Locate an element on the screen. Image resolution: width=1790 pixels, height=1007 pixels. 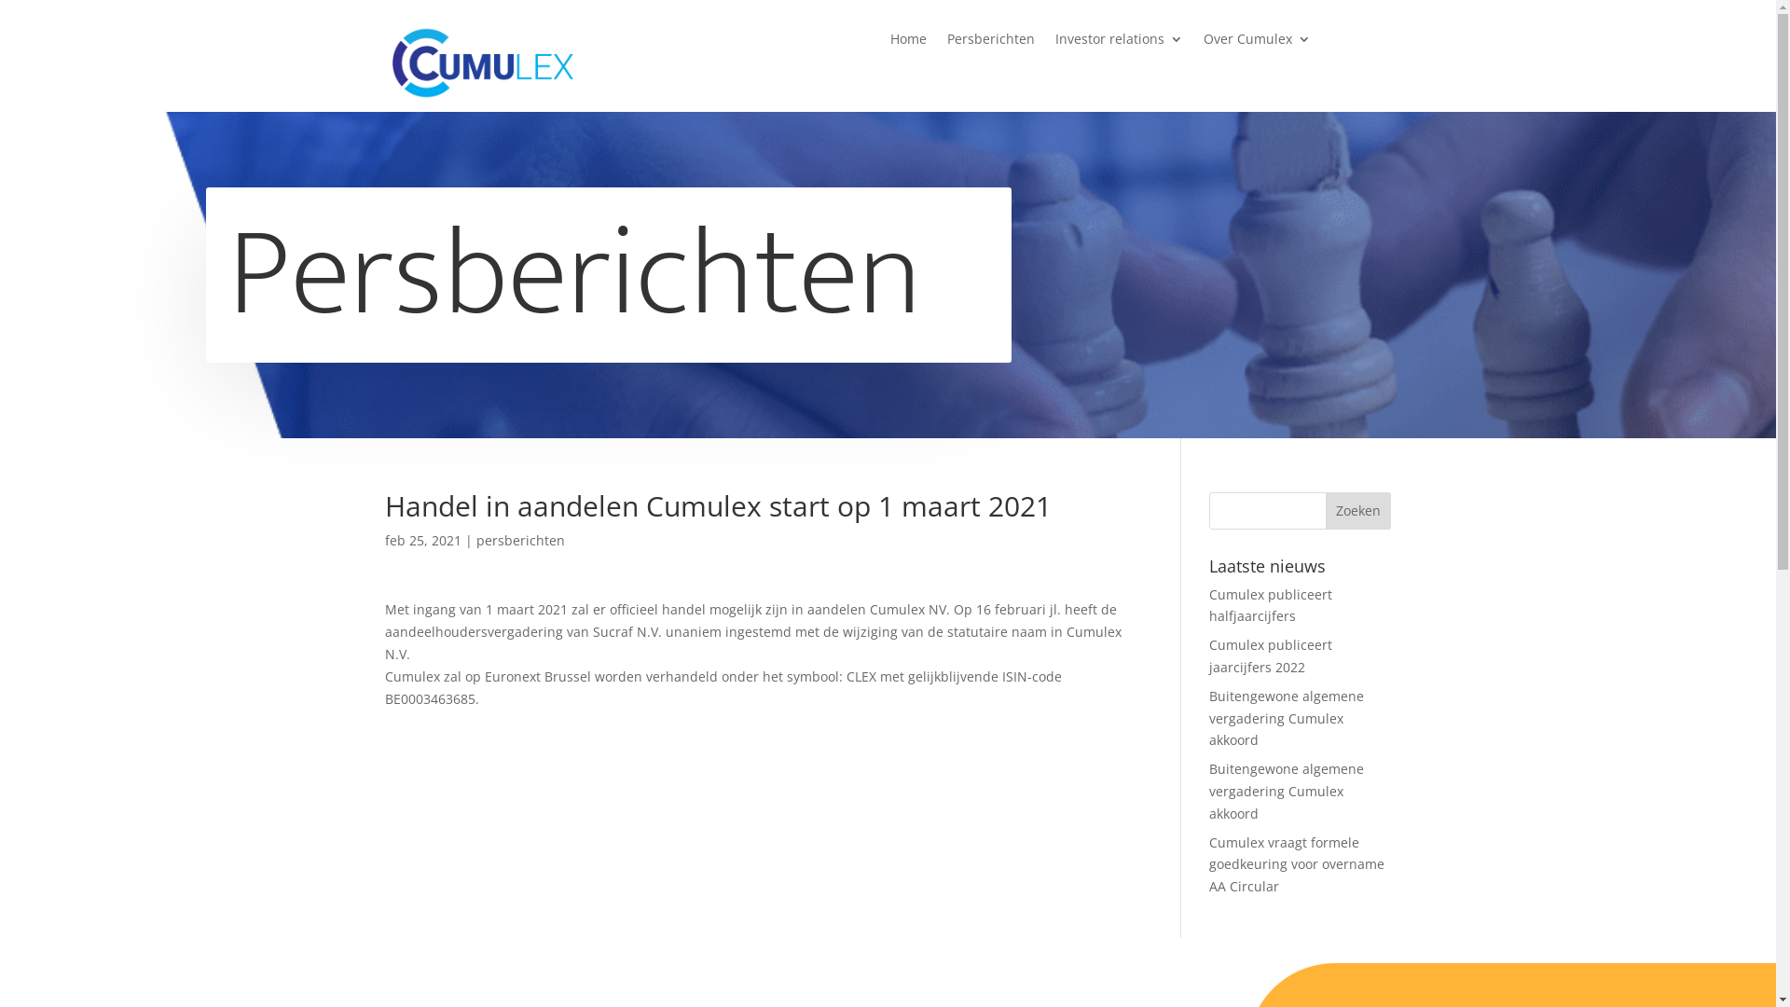
Cumulex publiceert jaarcijfers 2022 is located at coordinates (1271, 656).